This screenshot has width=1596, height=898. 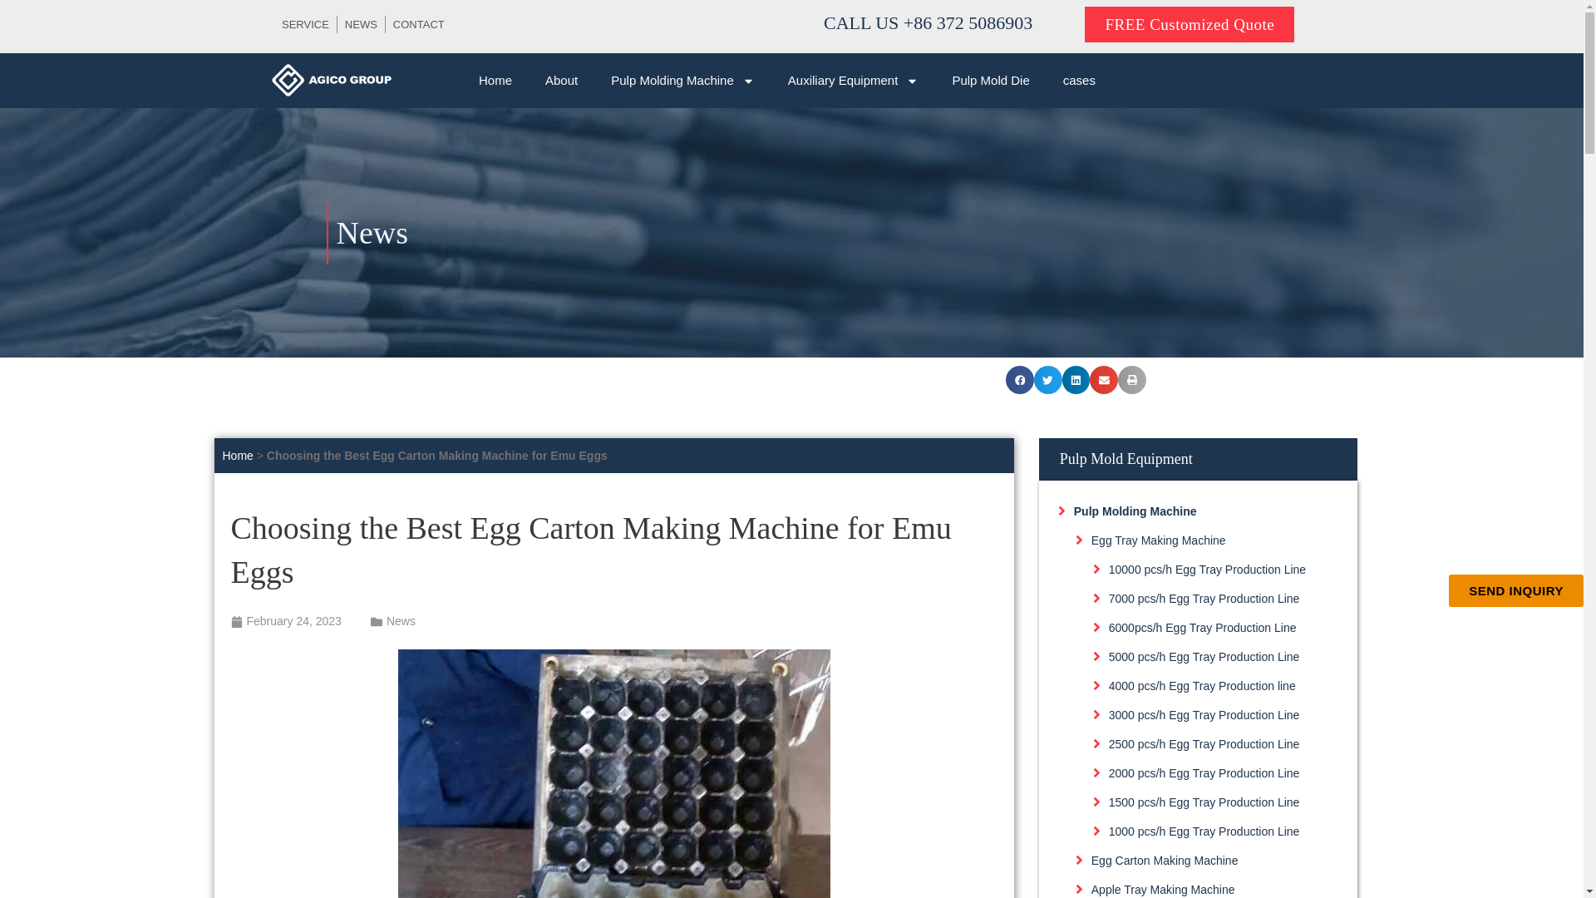 I want to click on Auxiliary Equipment, so click(x=853, y=80).